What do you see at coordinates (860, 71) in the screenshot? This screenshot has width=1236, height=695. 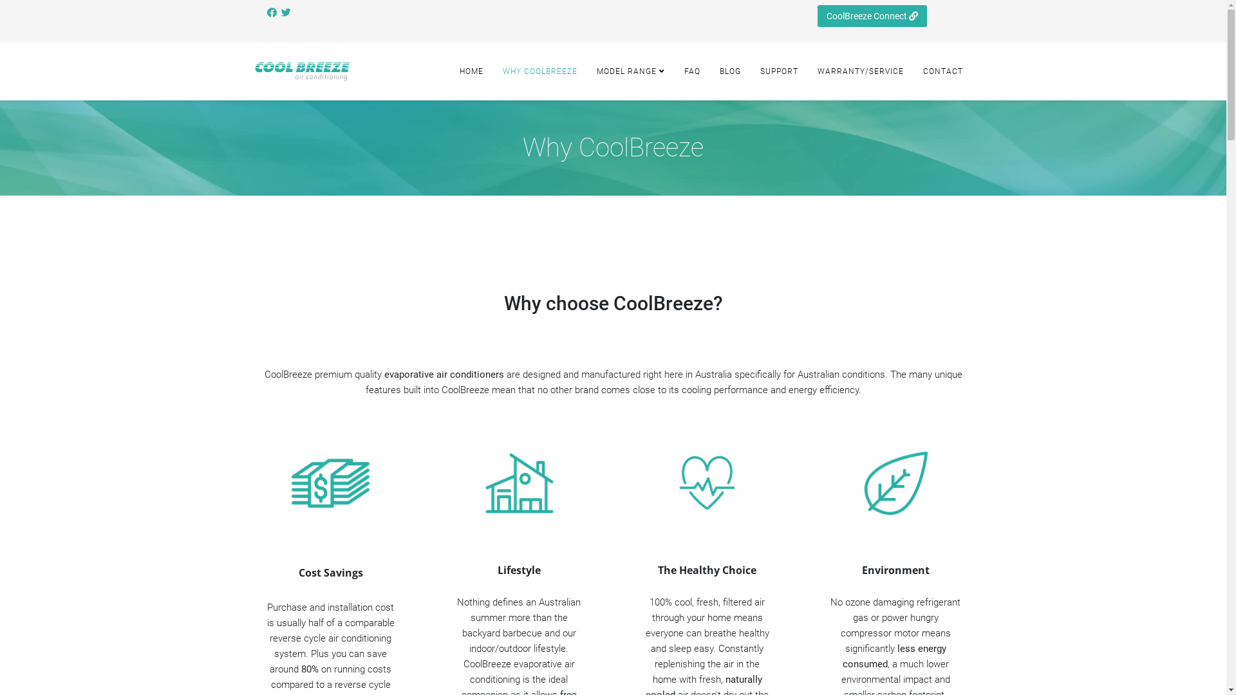 I see `WARRANTY/SERVICE` at bounding box center [860, 71].